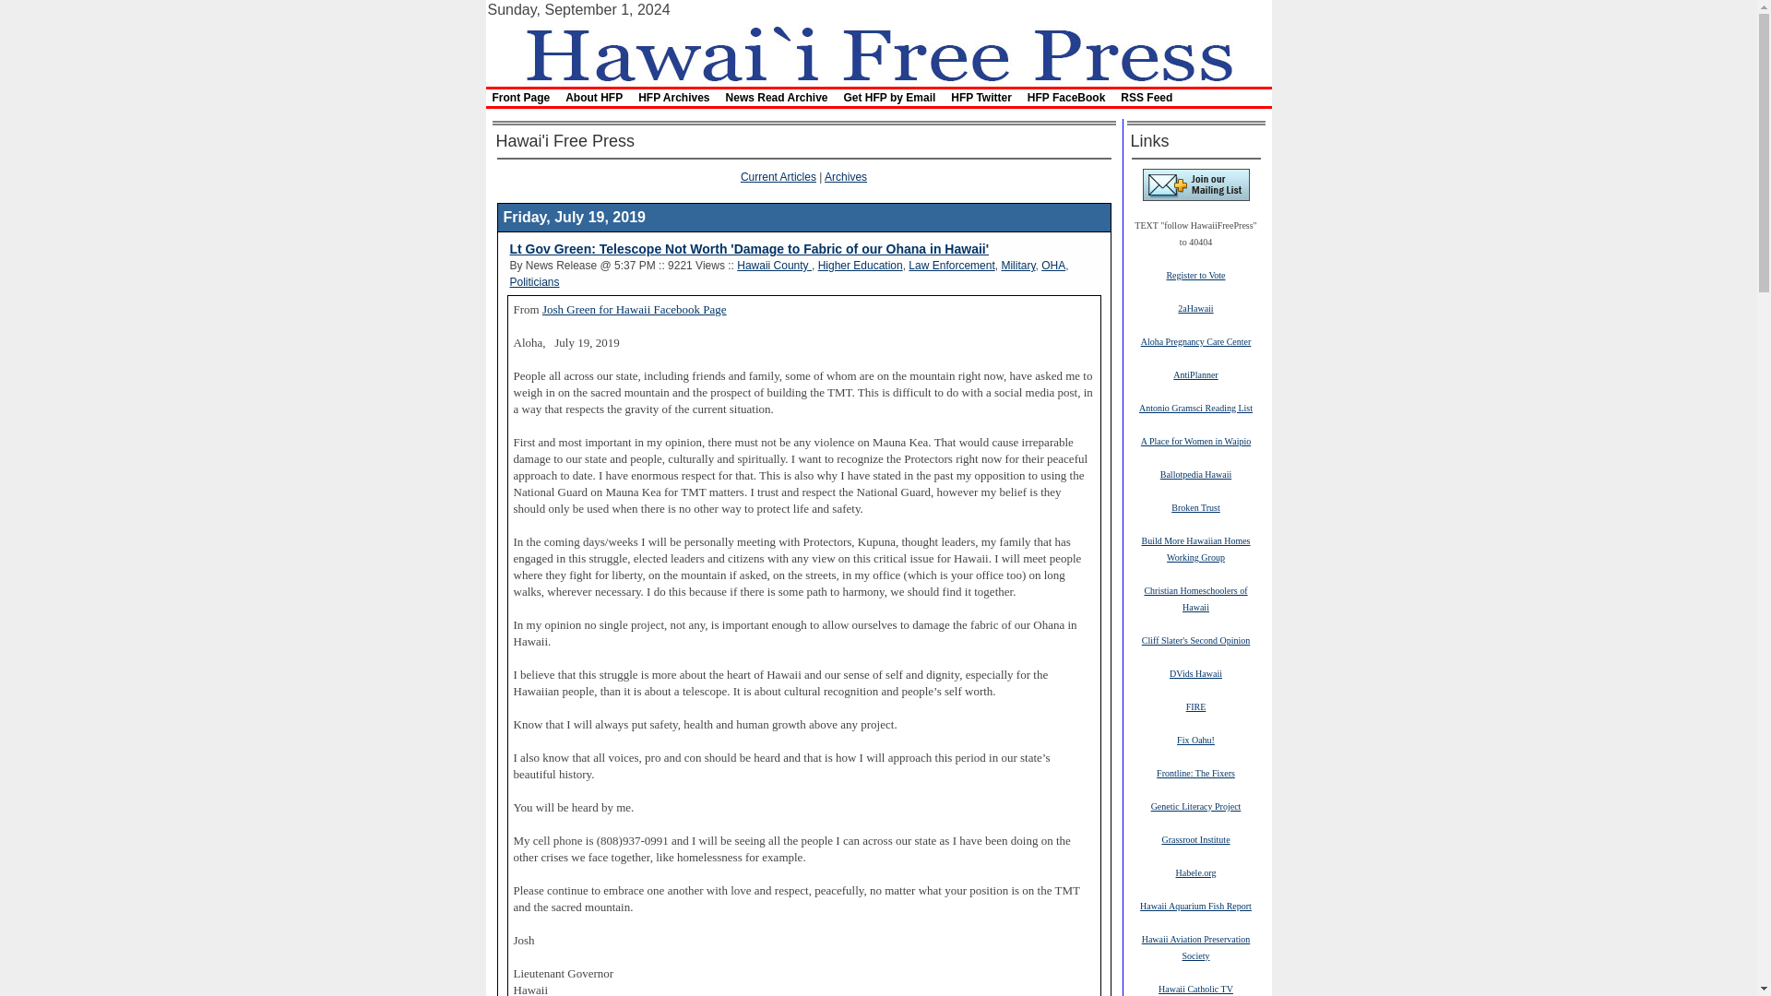 Image resolution: width=1771 pixels, height=996 pixels. What do you see at coordinates (1195, 507) in the screenshot?
I see `Broken Trust` at bounding box center [1195, 507].